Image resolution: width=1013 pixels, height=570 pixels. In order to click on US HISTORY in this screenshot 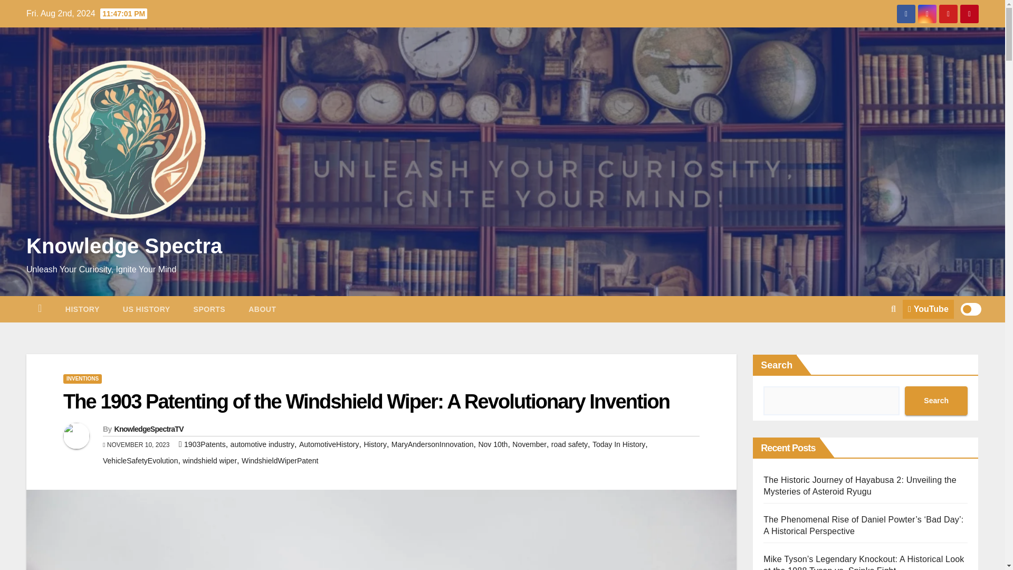, I will do `click(147, 309)`.